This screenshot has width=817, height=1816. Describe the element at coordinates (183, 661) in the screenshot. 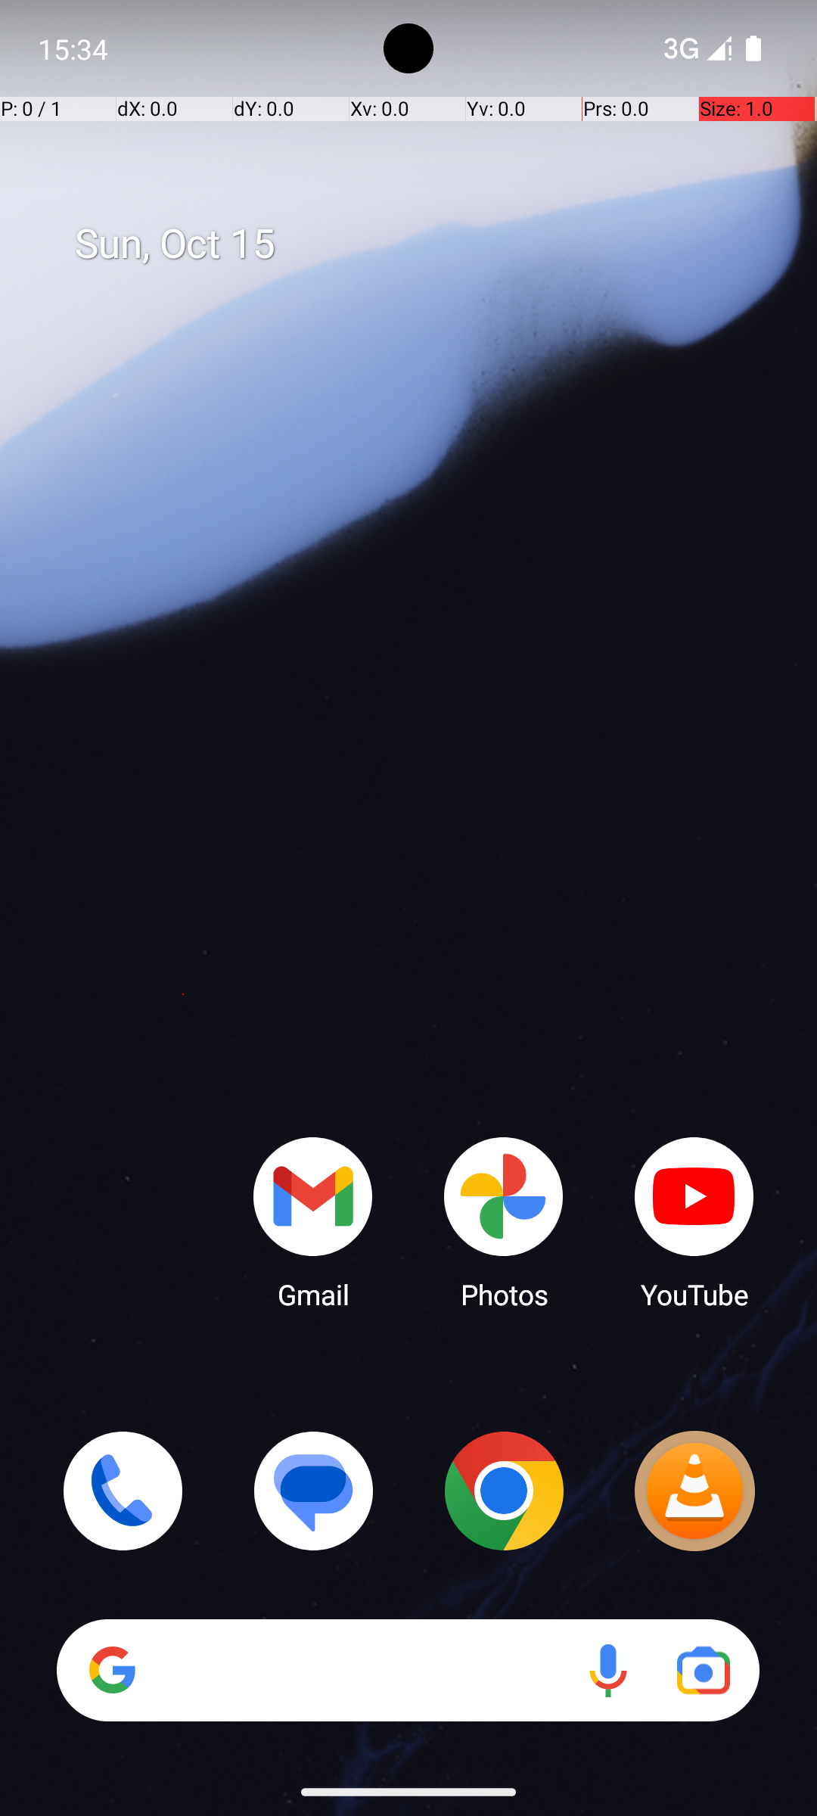

I see `1` at that location.